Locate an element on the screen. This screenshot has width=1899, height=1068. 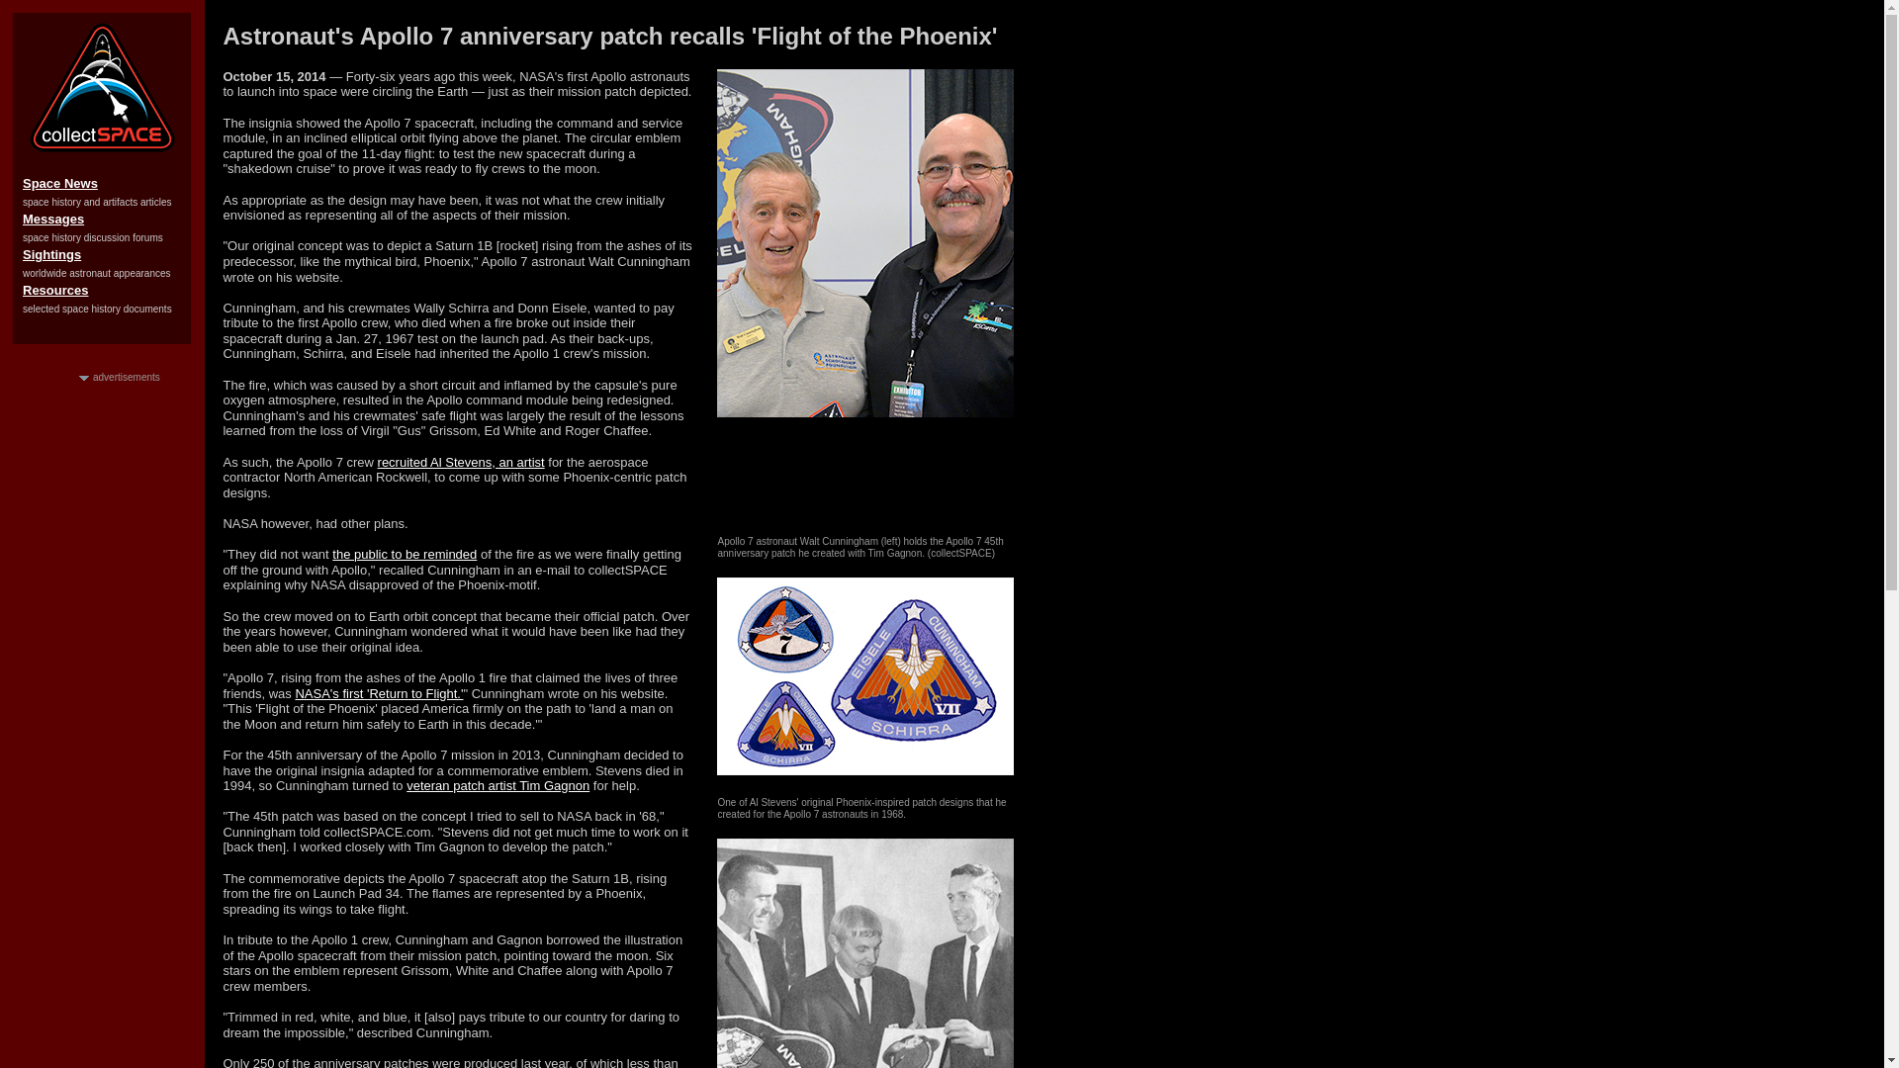
Resources is located at coordinates (55, 291).